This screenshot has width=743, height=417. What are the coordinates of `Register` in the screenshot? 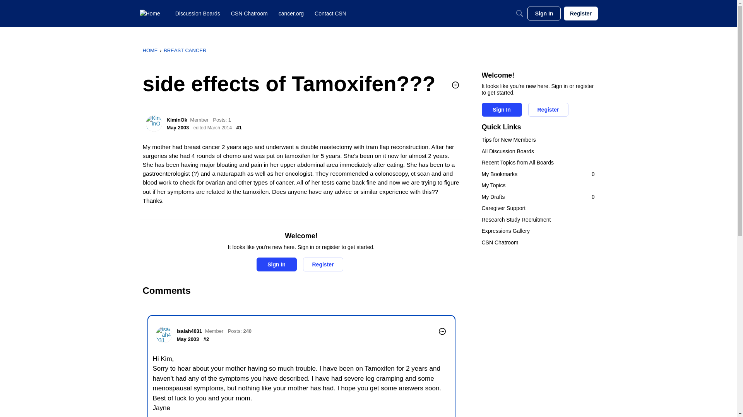 It's located at (548, 110).